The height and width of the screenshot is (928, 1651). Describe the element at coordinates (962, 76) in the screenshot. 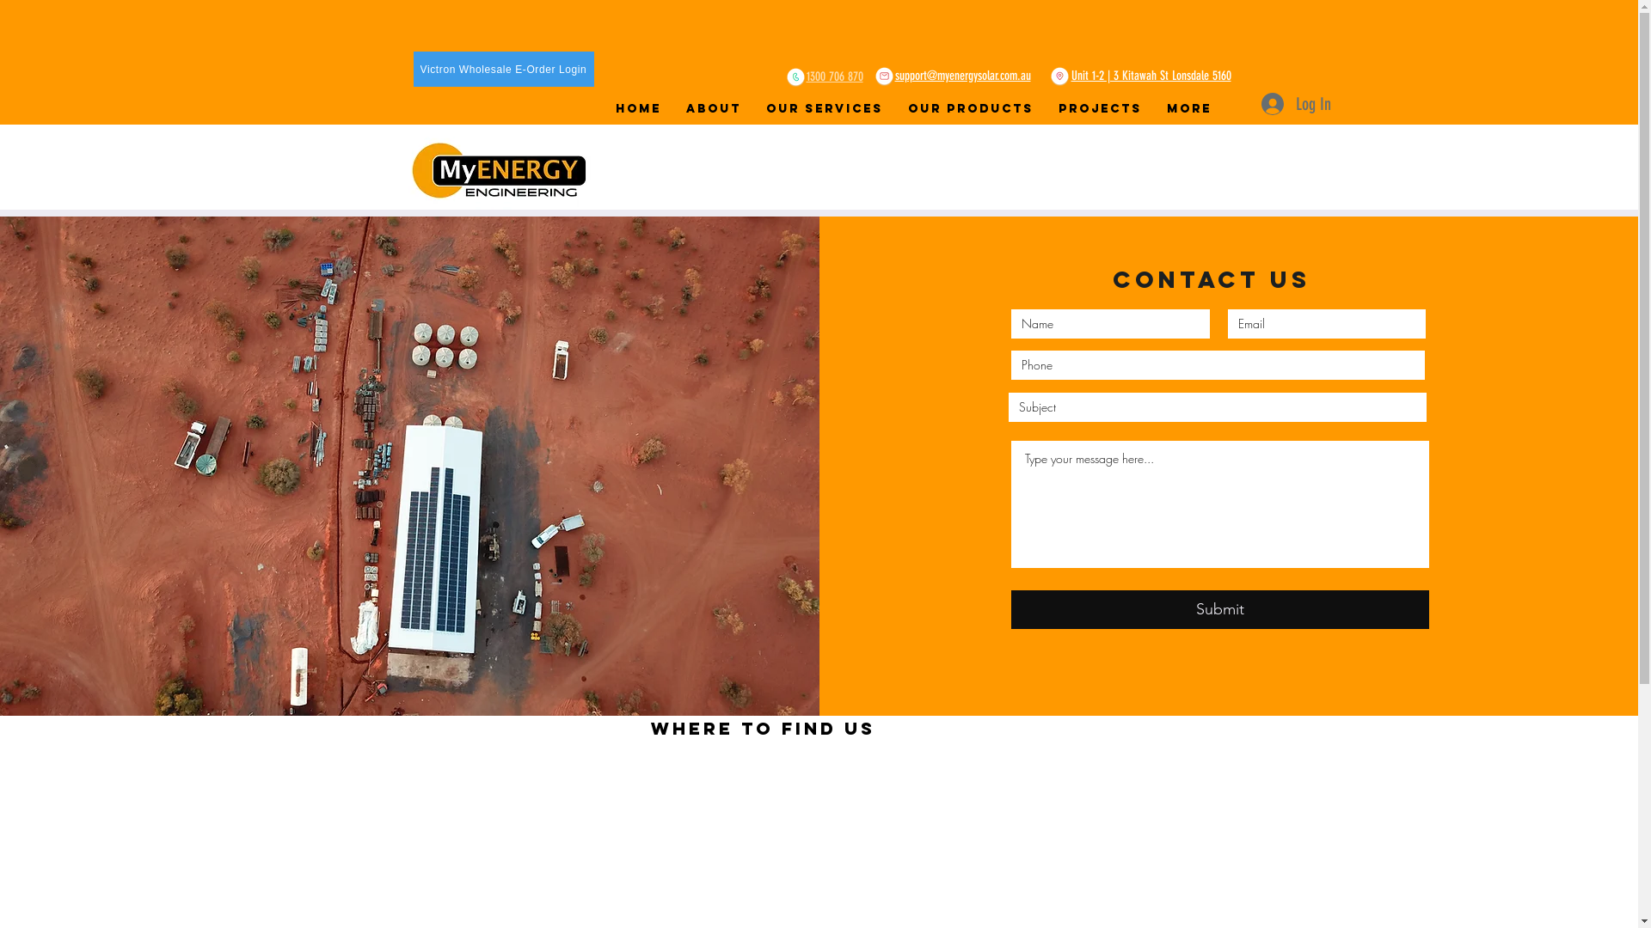

I see `support@myenergysolar.com.au` at that location.